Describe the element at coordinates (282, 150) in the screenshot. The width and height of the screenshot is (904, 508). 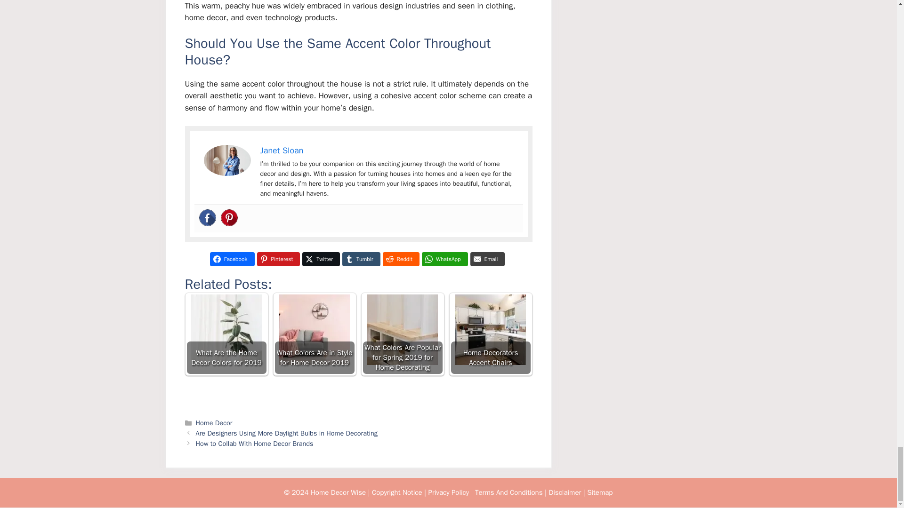
I see `Janet Sloan` at that location.